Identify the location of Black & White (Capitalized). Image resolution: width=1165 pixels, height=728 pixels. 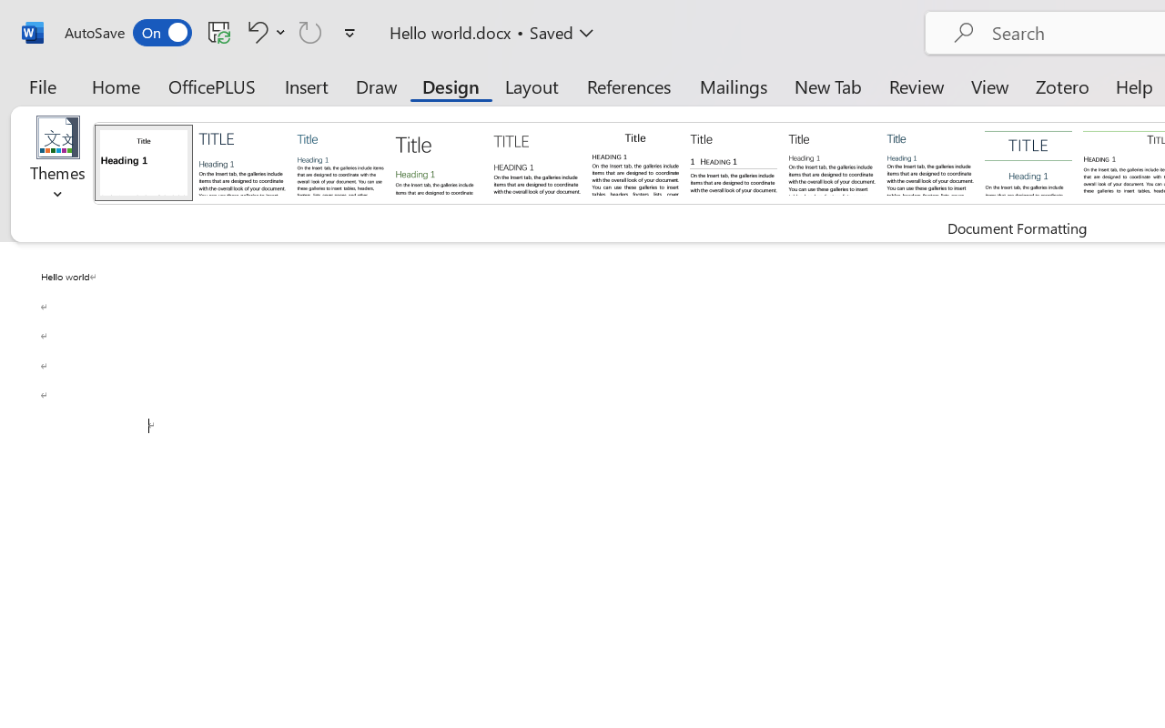
(537, 162).